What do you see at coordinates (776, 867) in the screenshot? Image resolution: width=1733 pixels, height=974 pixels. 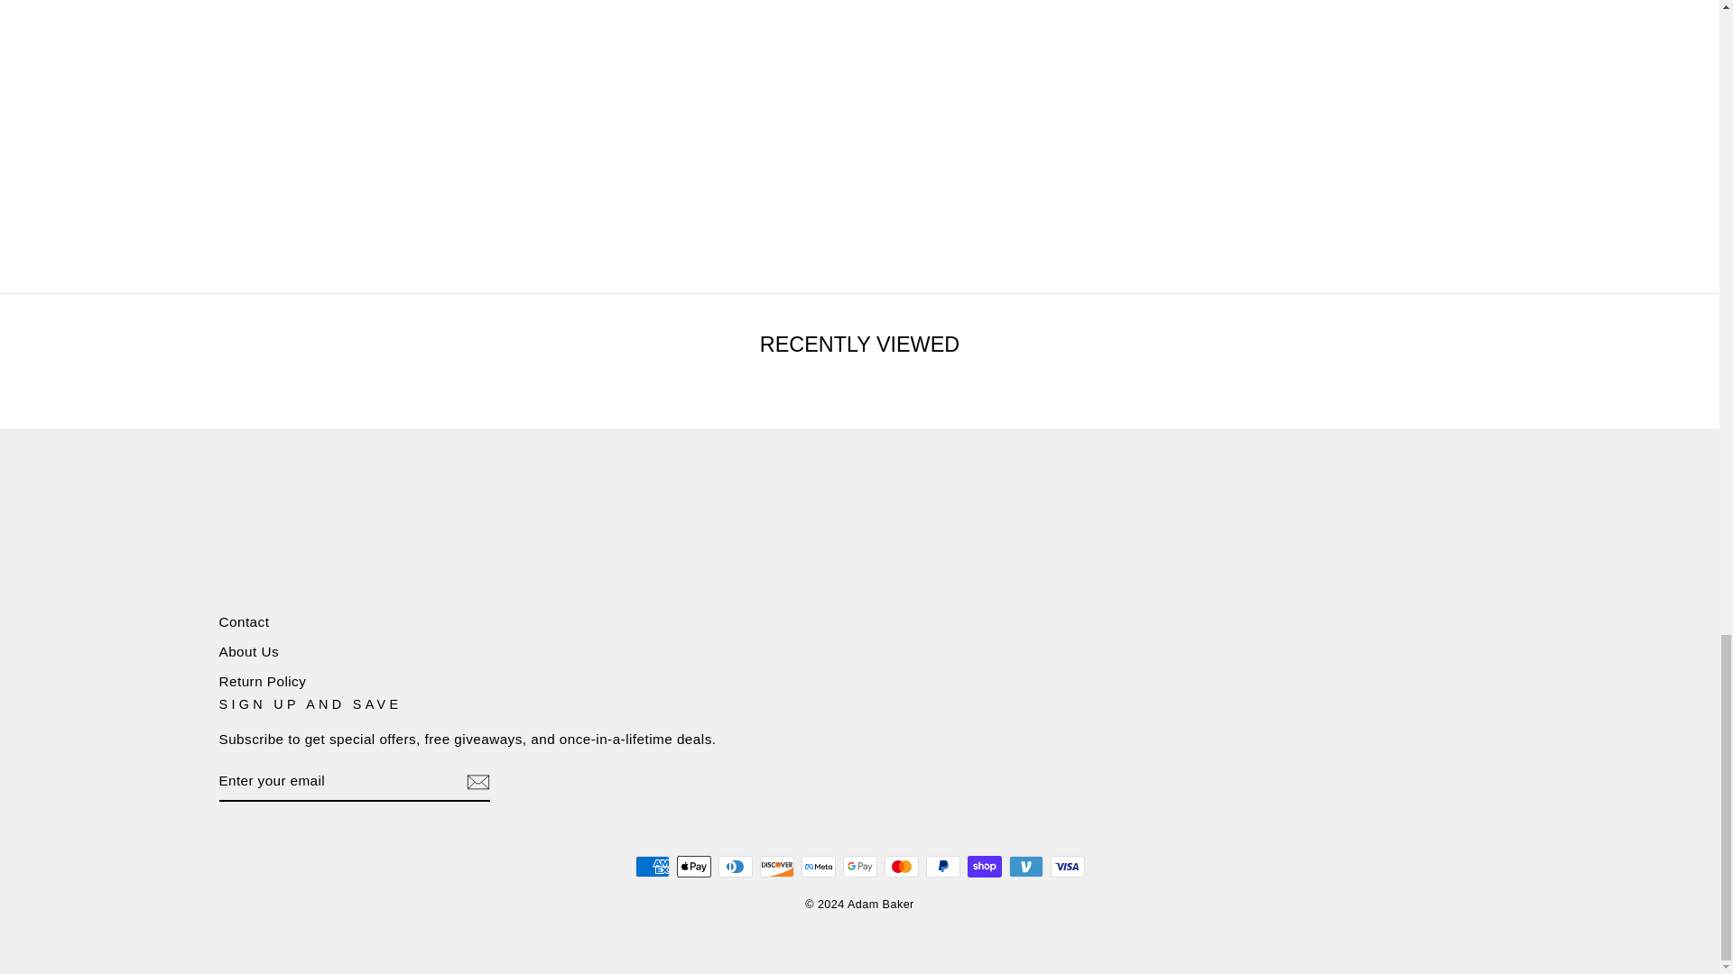 I see `Discover` at bounding box center [776, 867].